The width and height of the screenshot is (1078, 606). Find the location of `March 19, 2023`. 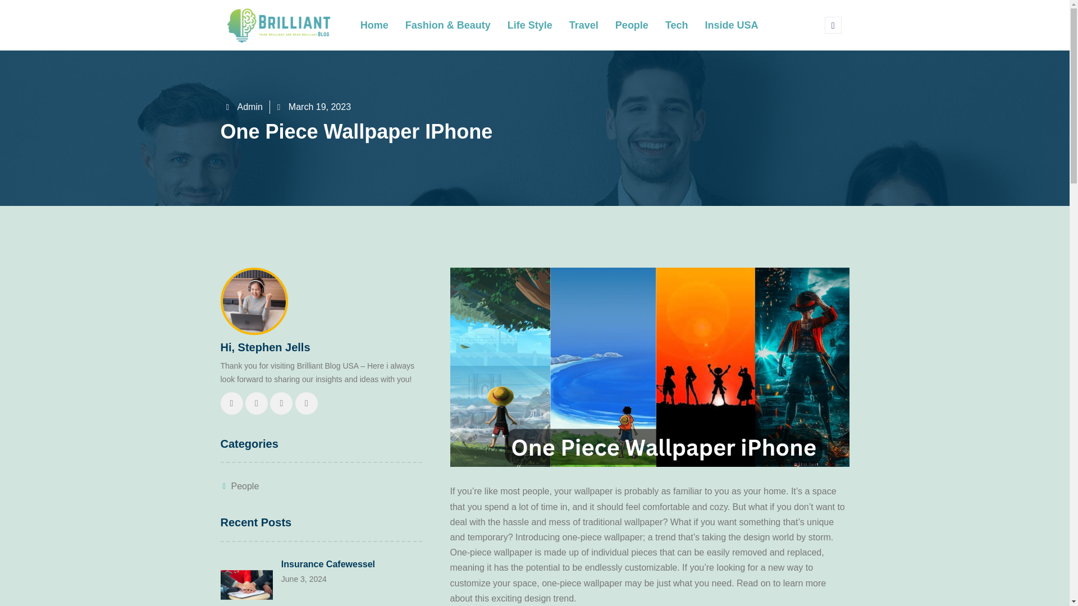

March 19, 2023 is located at coordinates (314, 107).